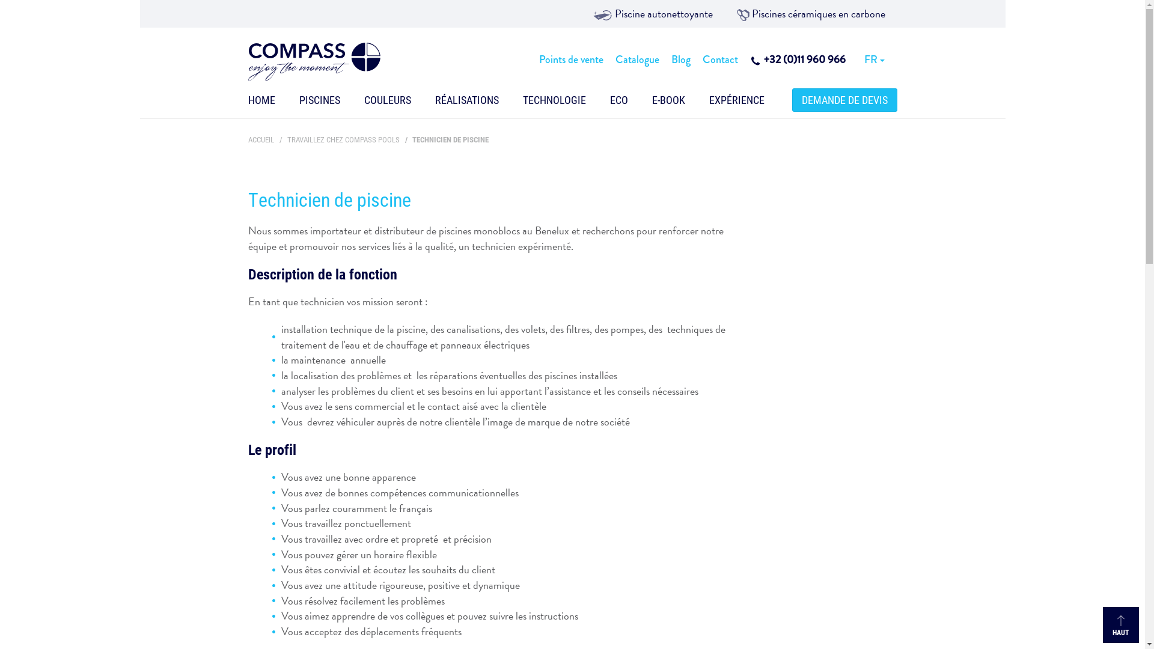  Describe the element at coordinates (388, 103) in the screenshot. I see `COULEURS` at that location.